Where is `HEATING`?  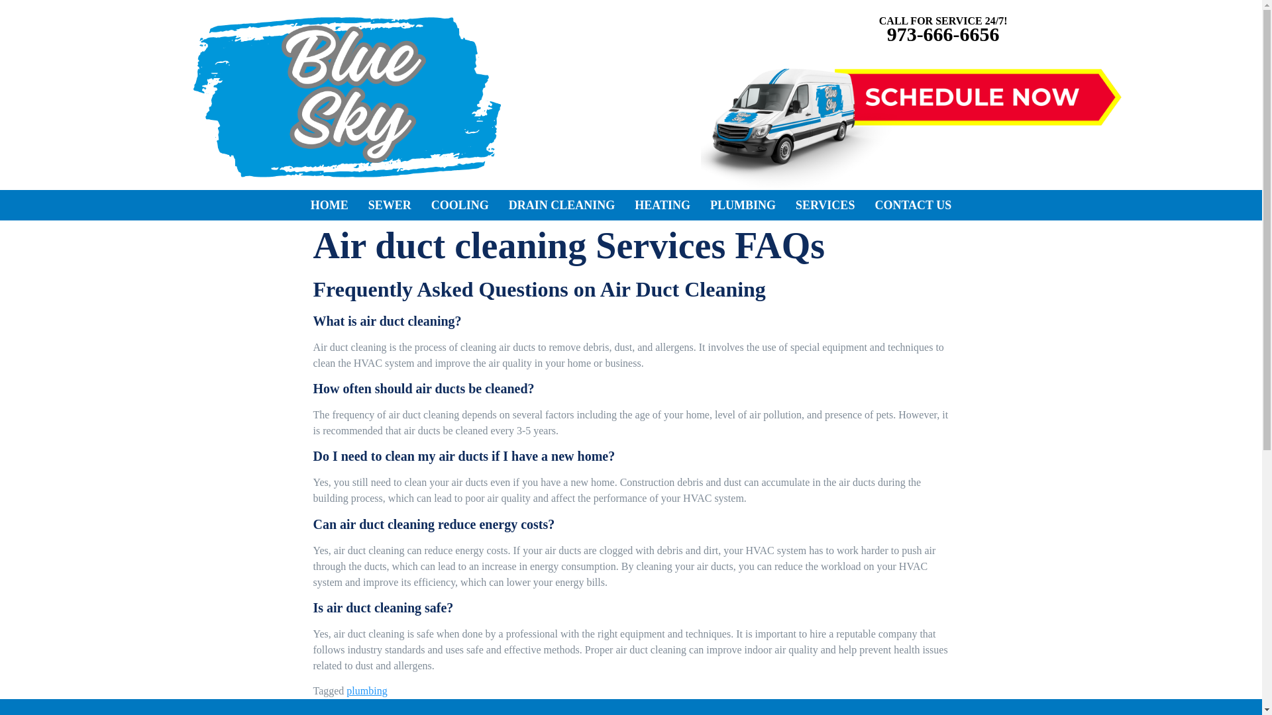 HEATING is located at coordinates (662, 205).